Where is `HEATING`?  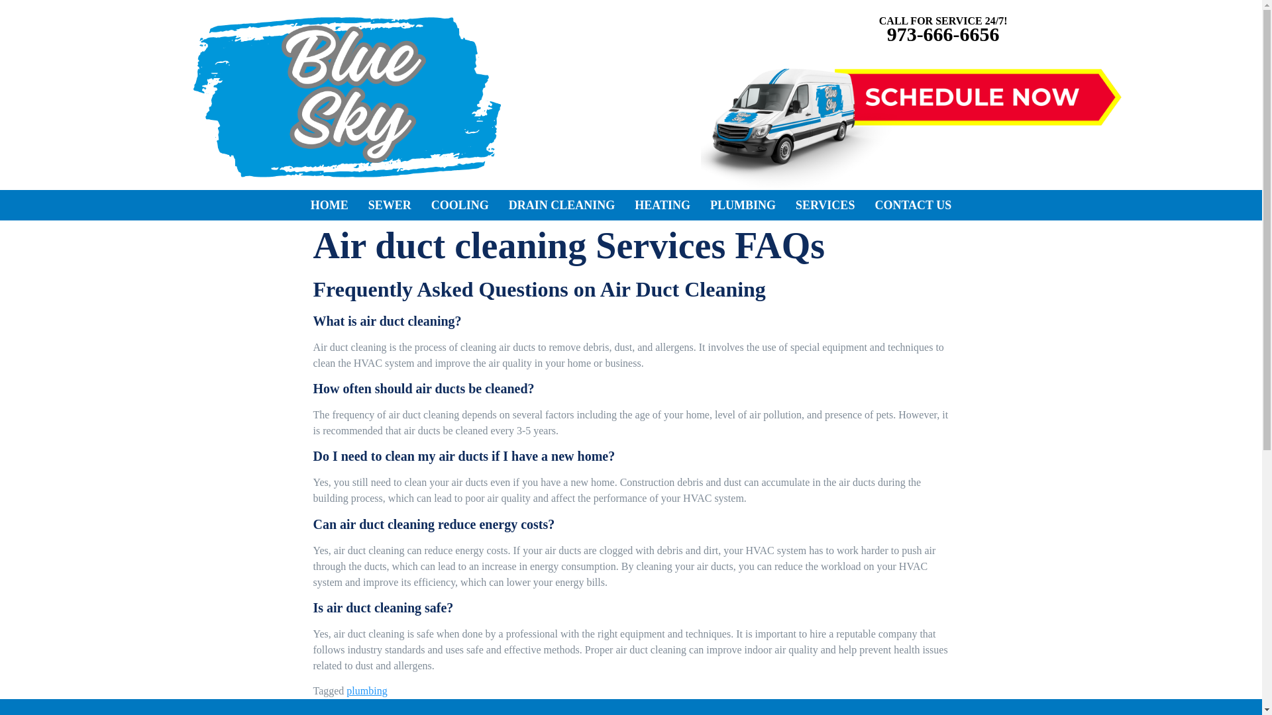 HEATING is located at coordinates (662, 205).